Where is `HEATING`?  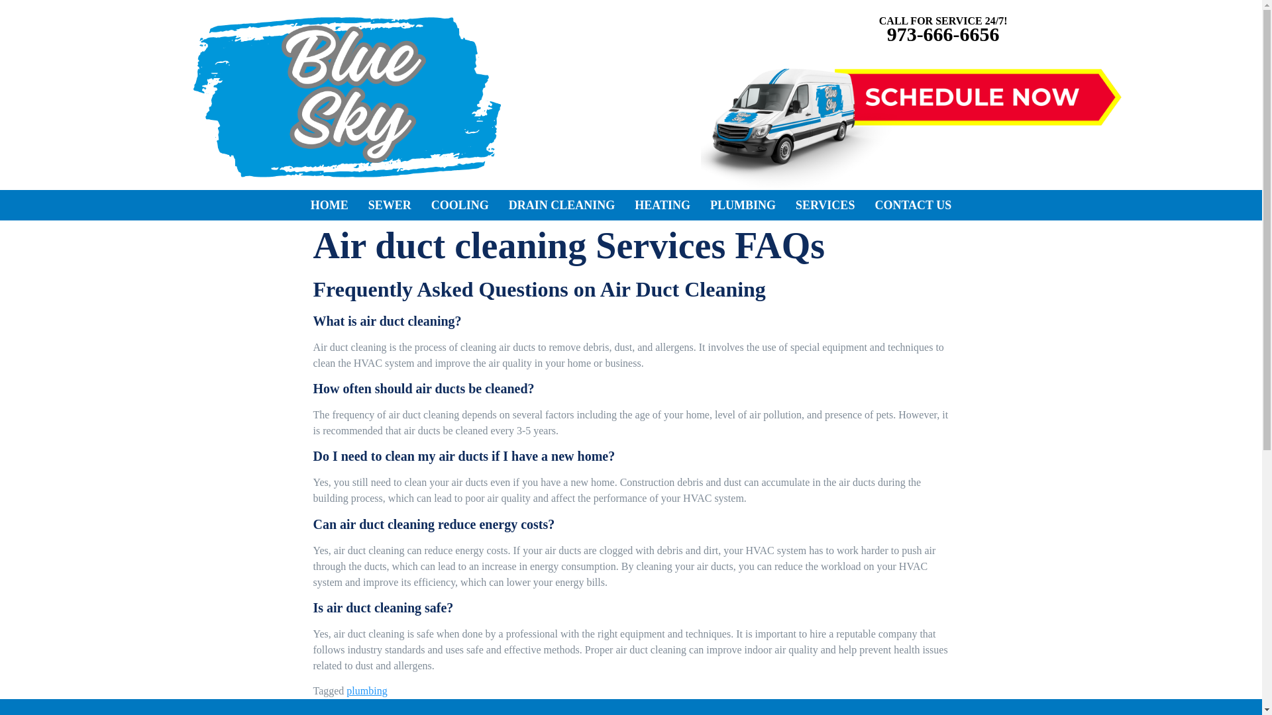 HEATING is located at coordinates (662, 205).